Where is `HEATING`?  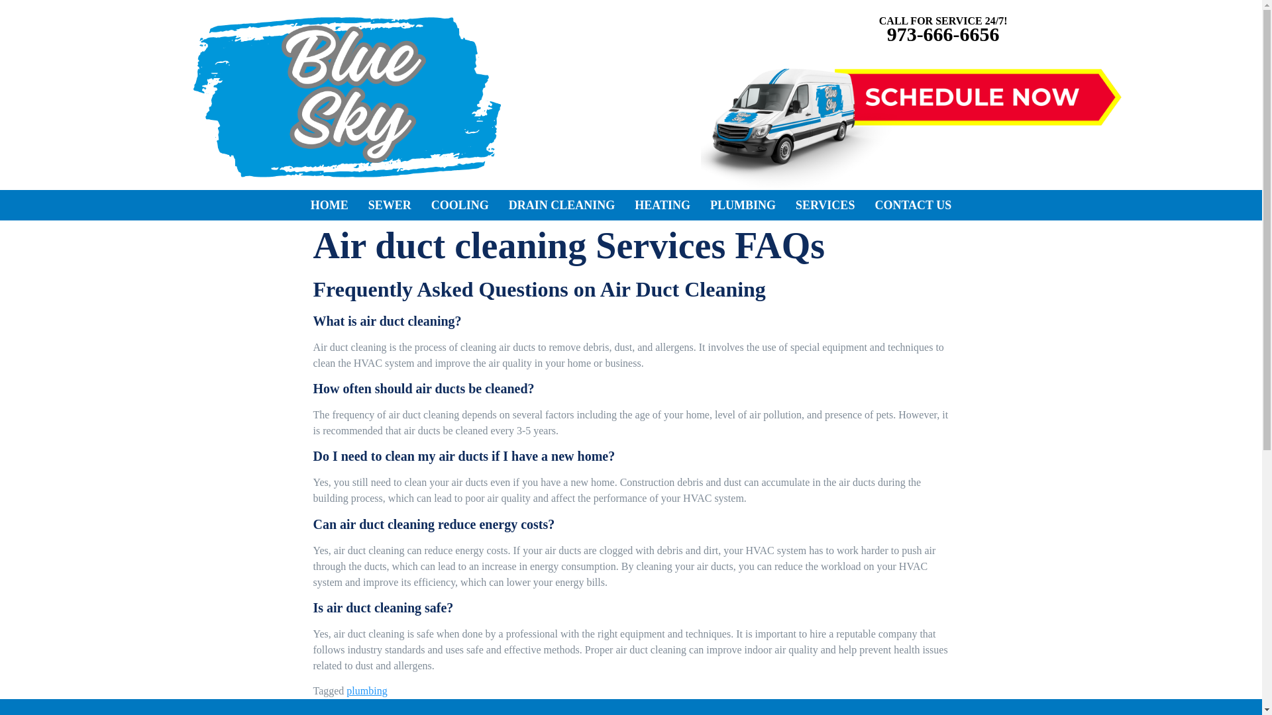 HEATING is located at coordinates (662, 205).